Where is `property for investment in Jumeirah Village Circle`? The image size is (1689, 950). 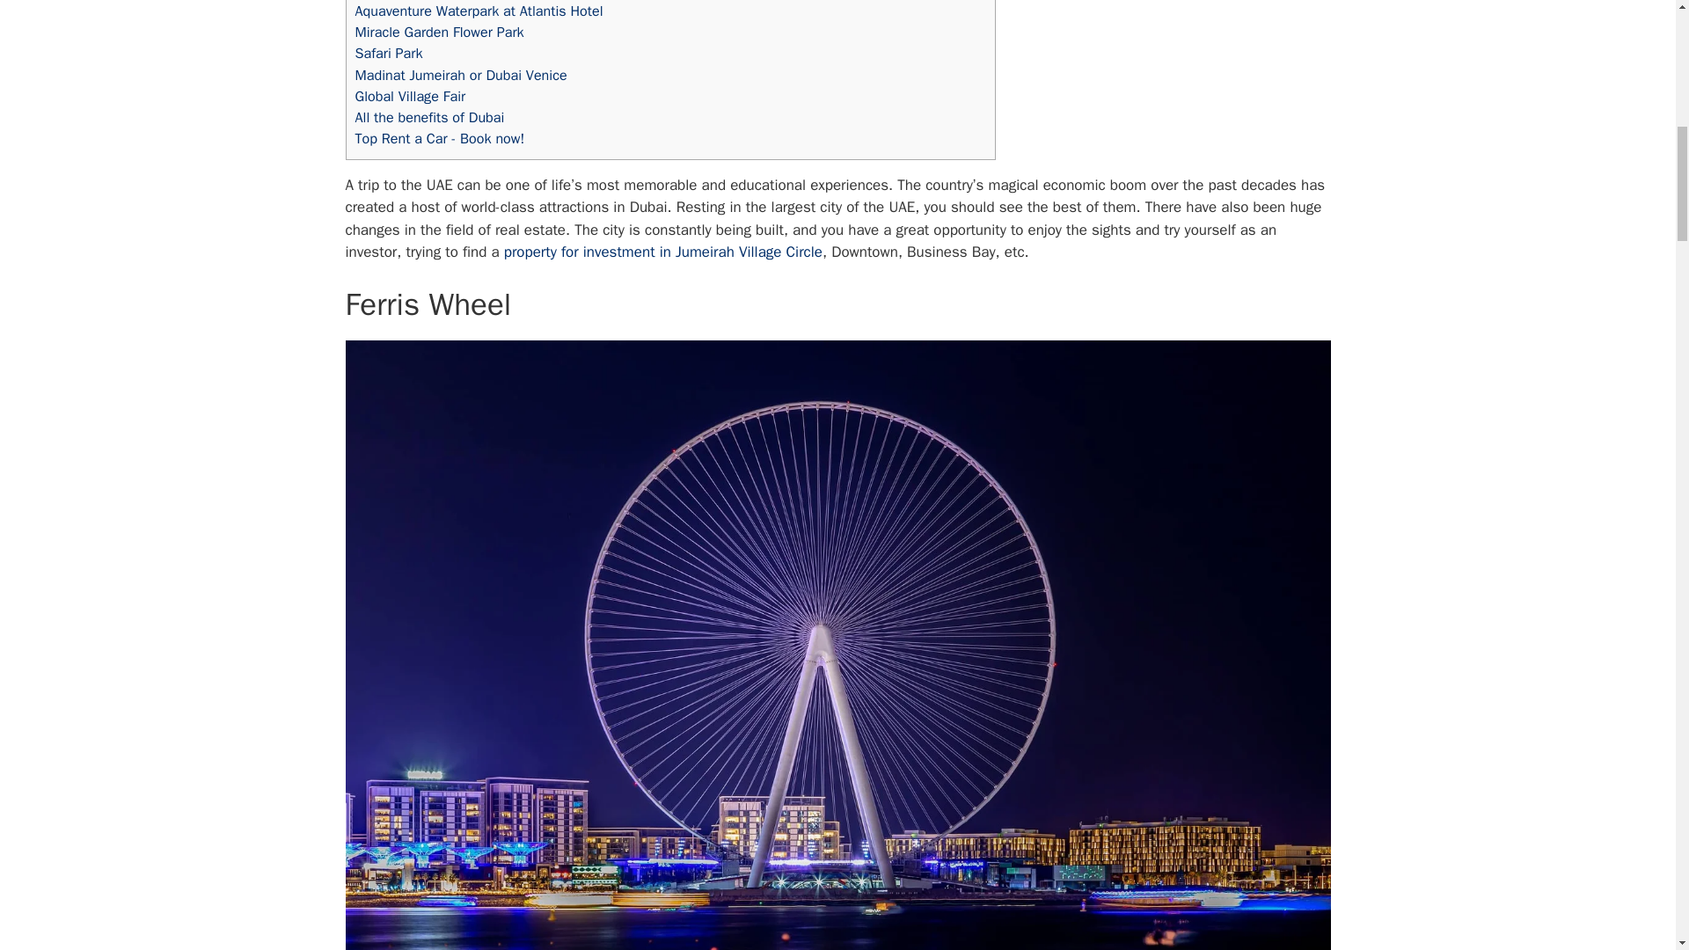 property for investment in Jumeirah Village Circle is located at coordinates (663, 252).